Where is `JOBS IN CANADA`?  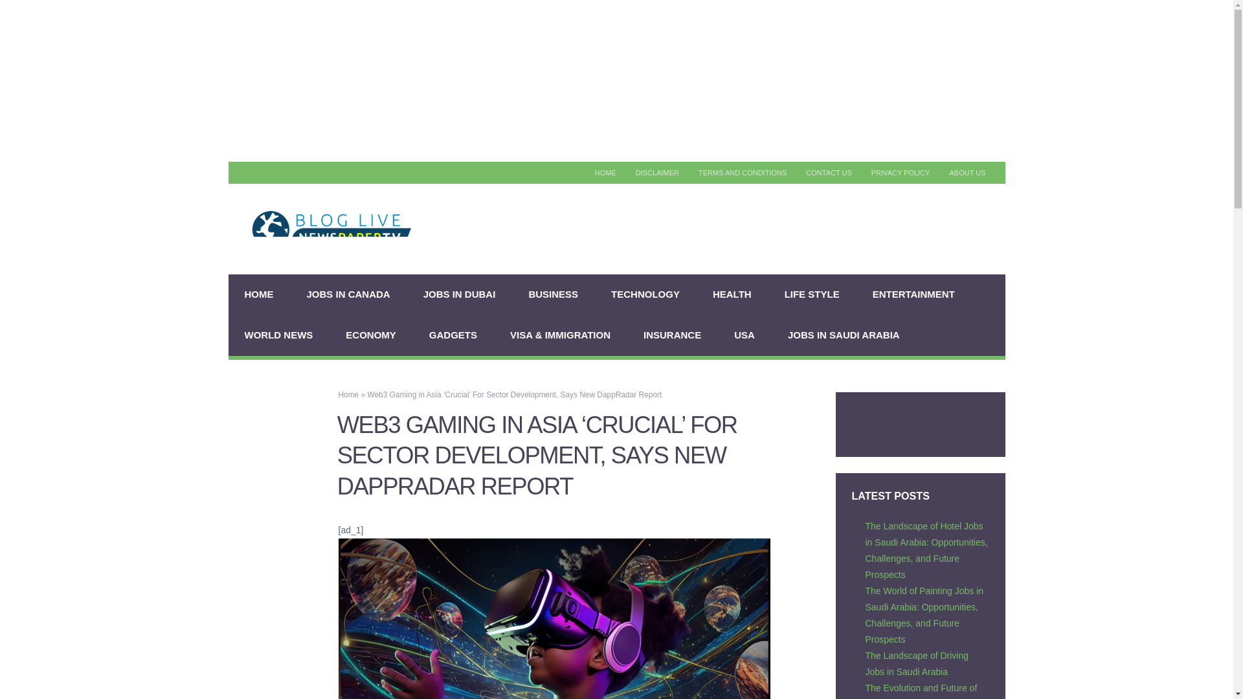
JOBS IN CANADA is located at coordinates (348, 295).